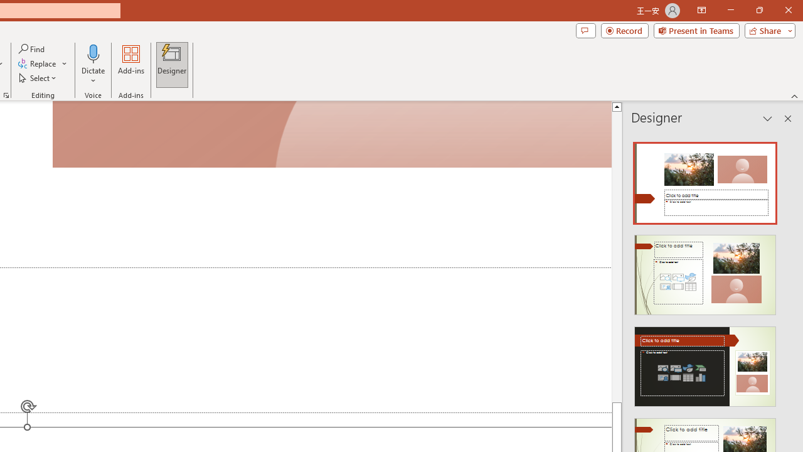  I want to click on Collapse the Ribbon, so click(795, 95).